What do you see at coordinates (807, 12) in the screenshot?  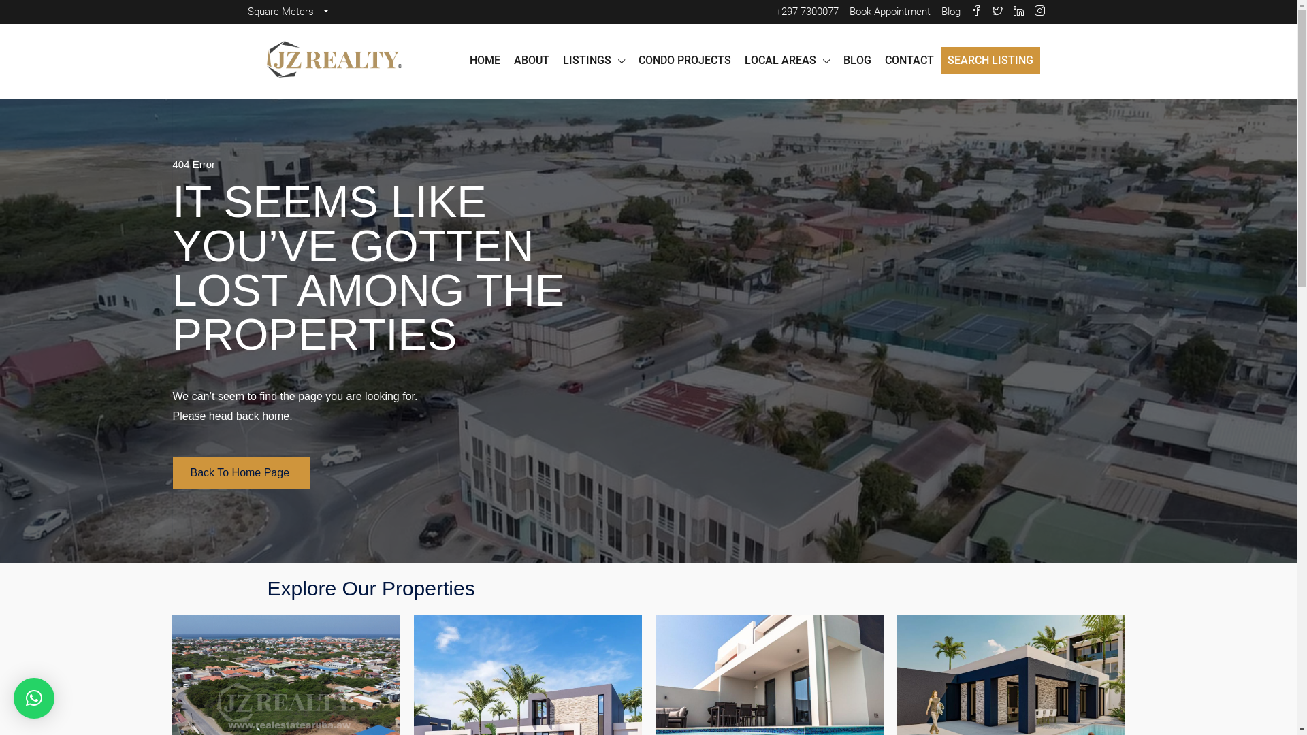 I see `+297 7300077` at bounding box center [807, 12].